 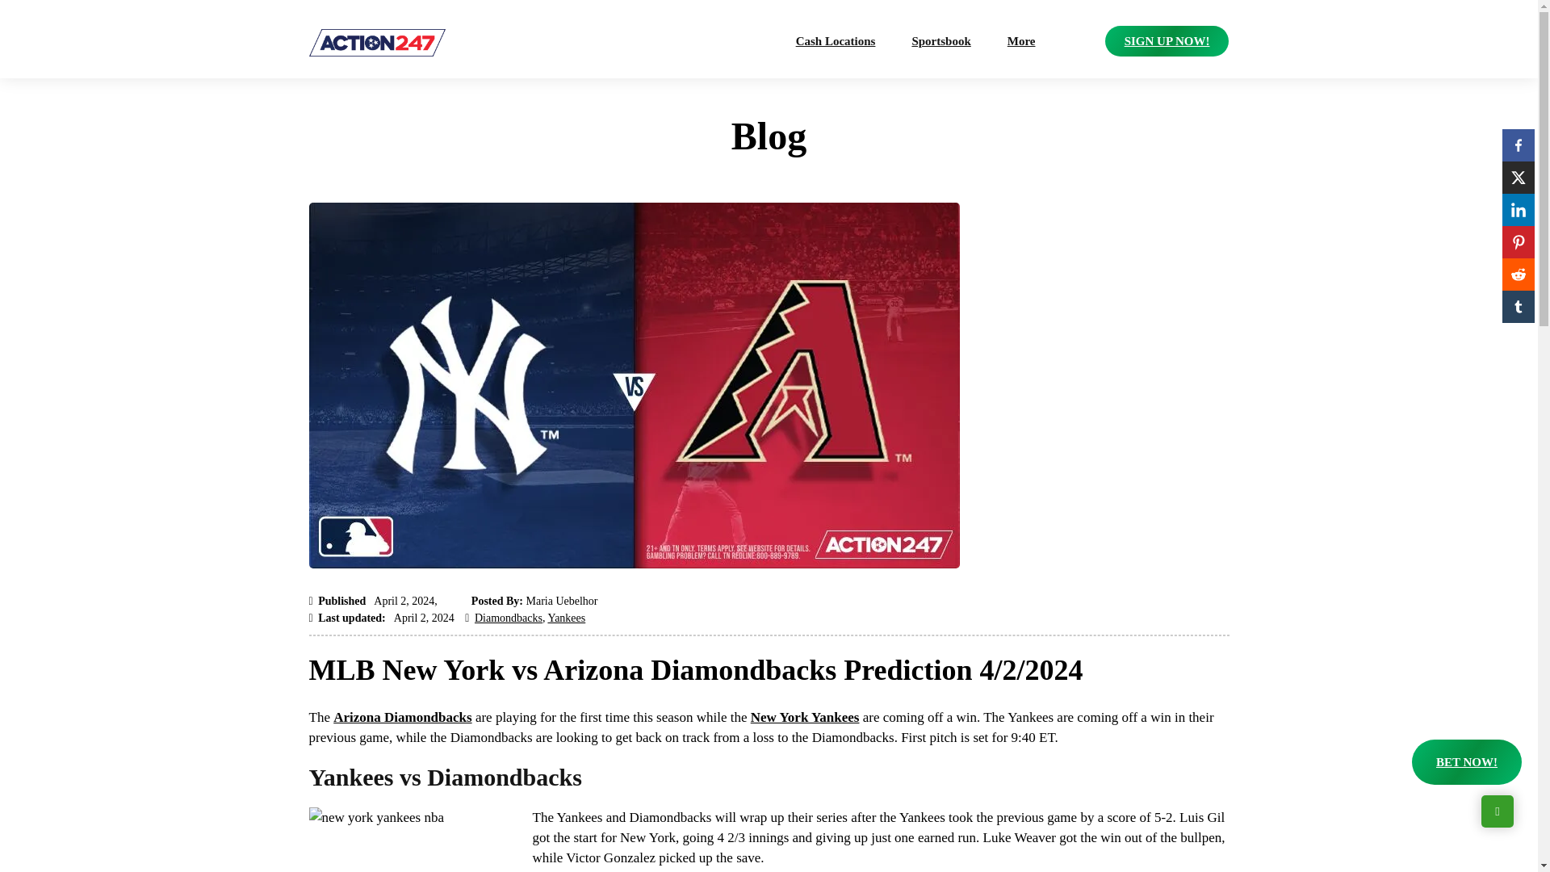 I want to click on Linkedin, so click(x=1518, y=209).